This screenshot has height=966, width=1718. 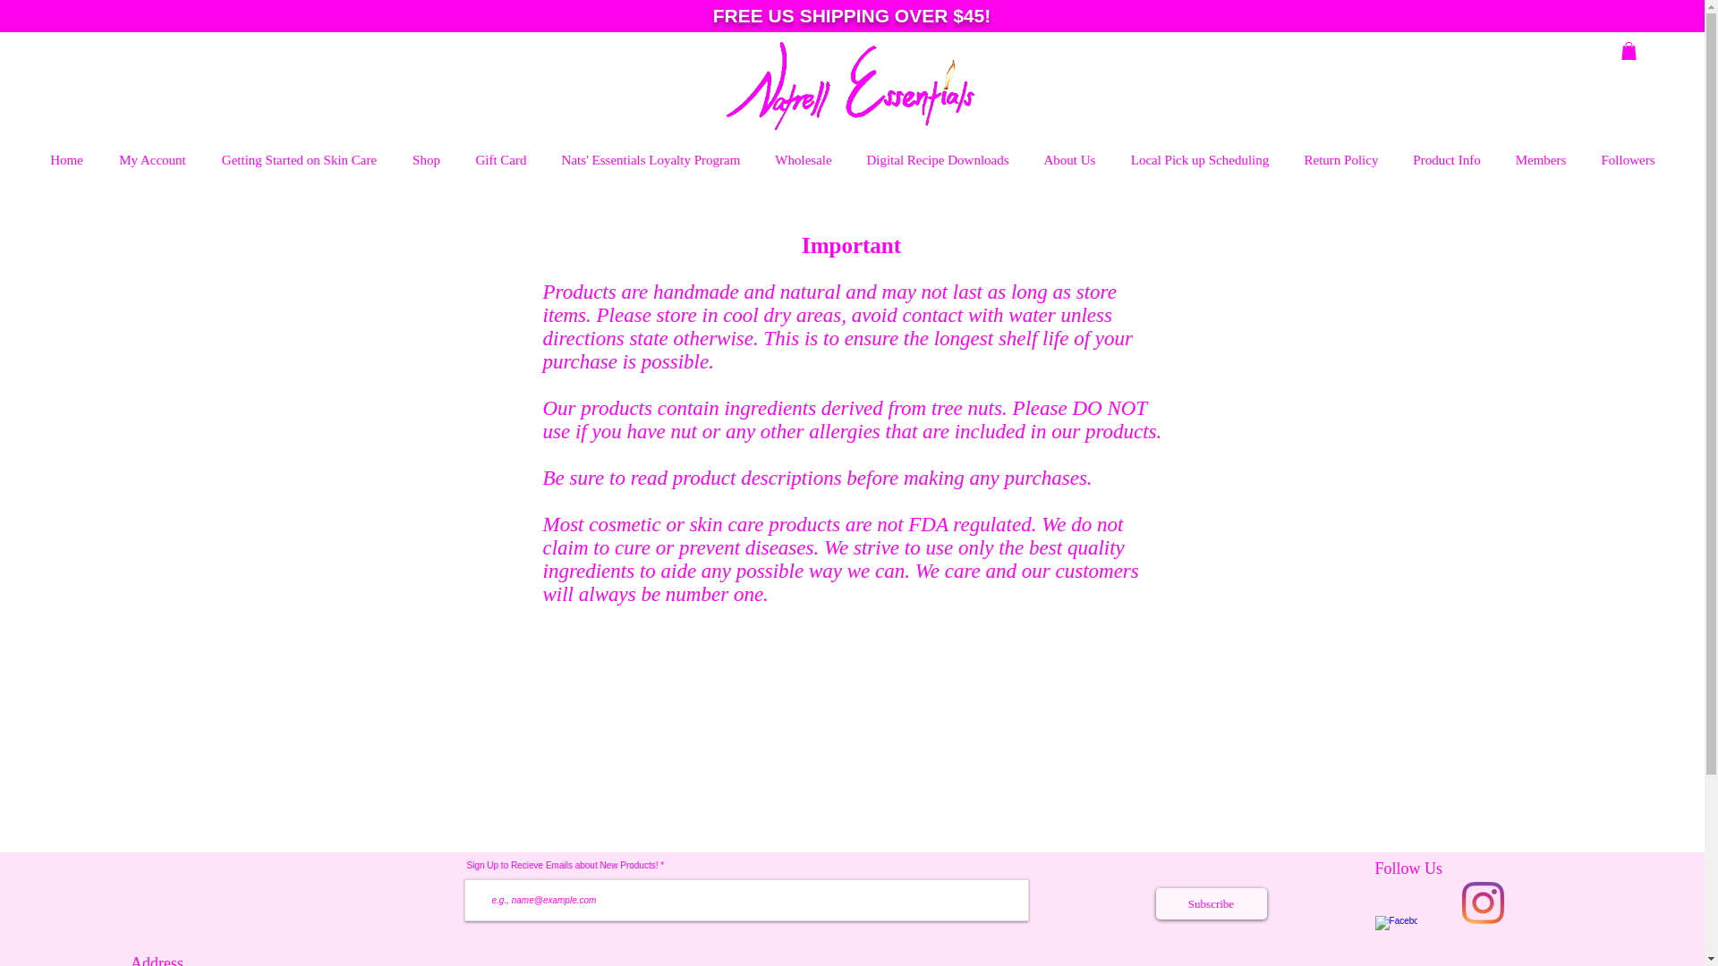 What do you see at coordinates (1446, 161) in the screenshot?
I see `Product Info` at bounding box center [1446, 161].